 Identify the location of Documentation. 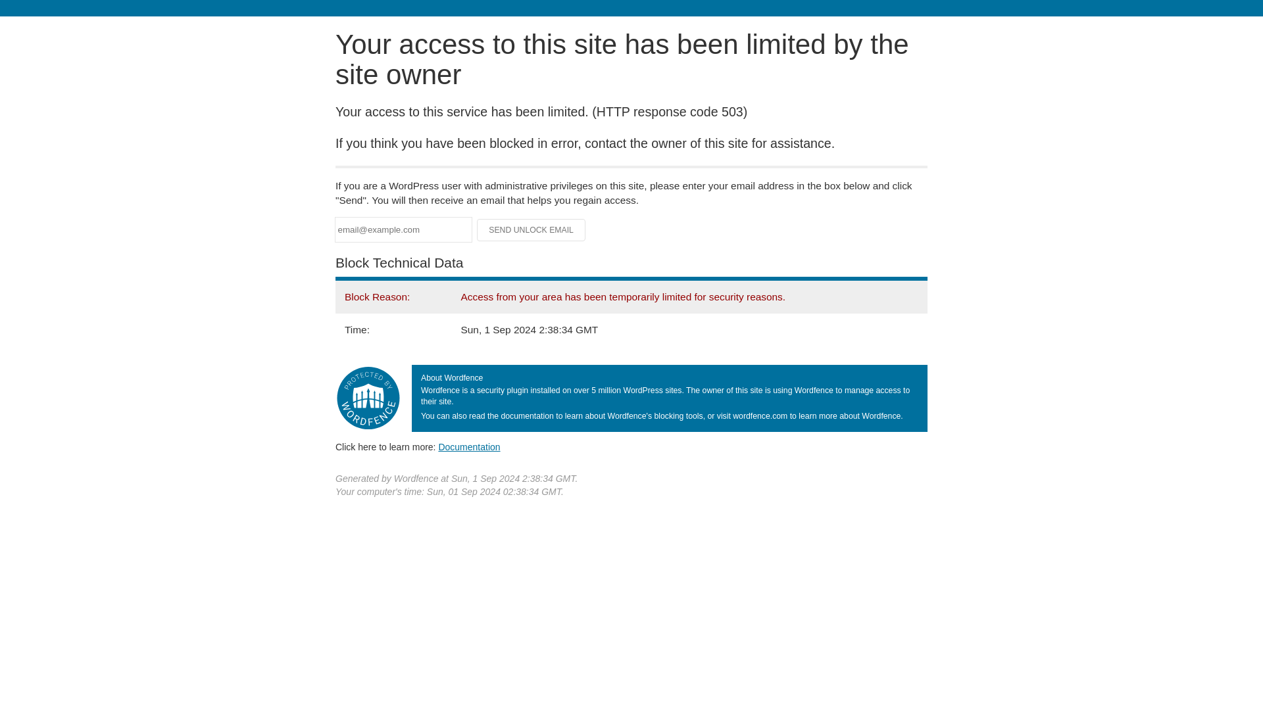
(469, 446).